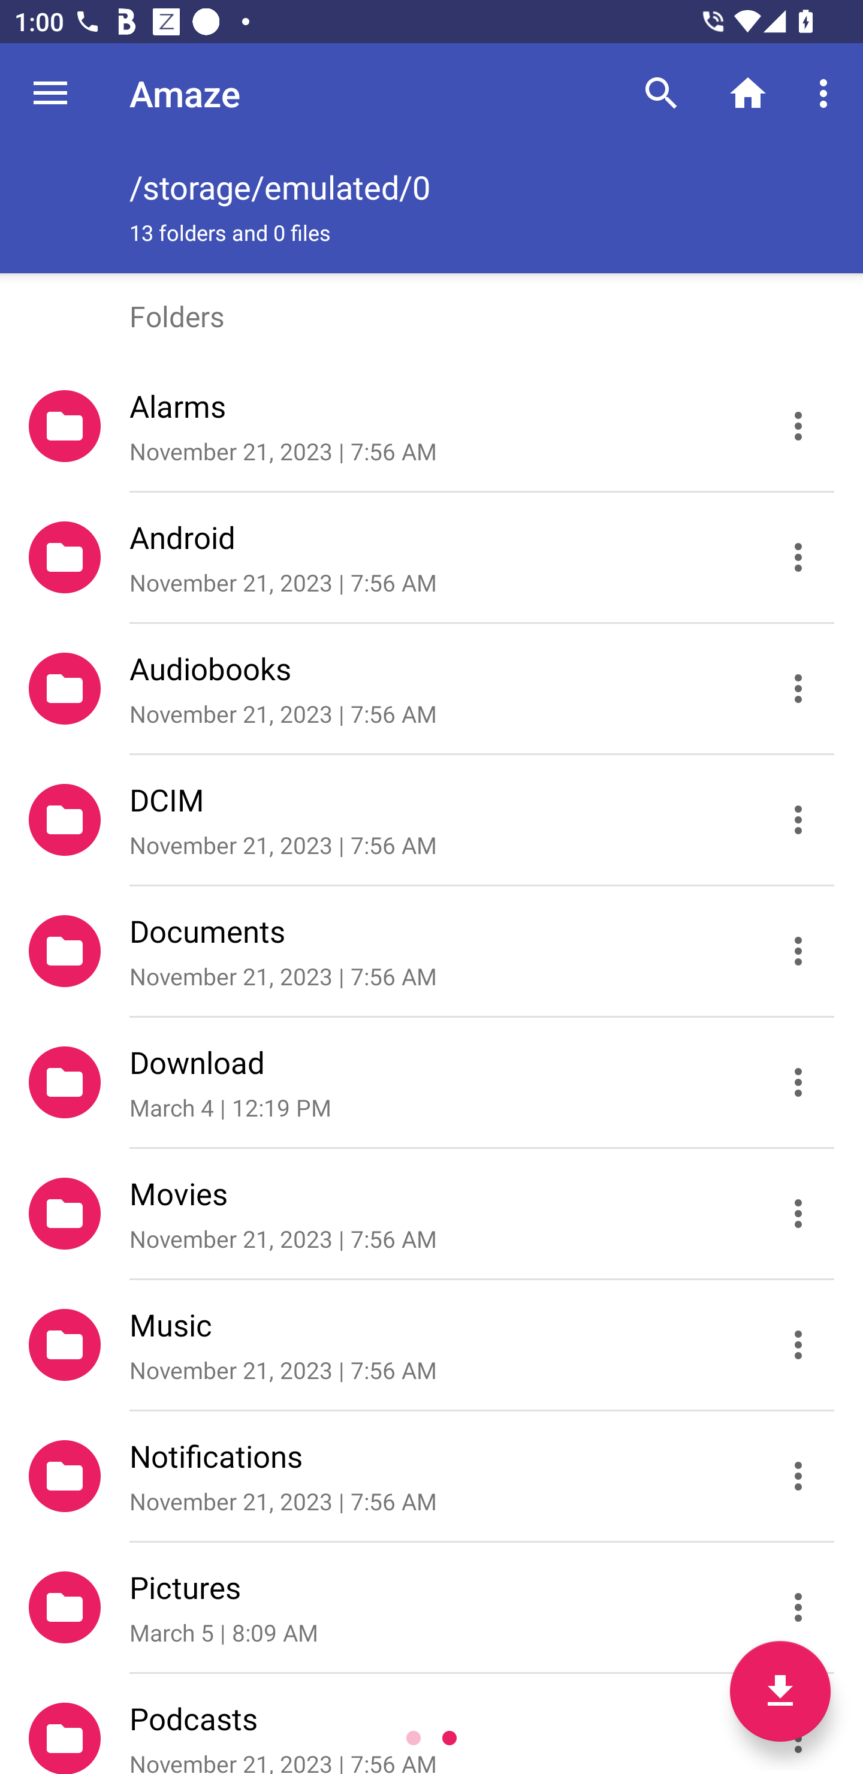 The height and width of the screenshot is (1774, 863). I want to click on Podcasts November 21, 2023 | 7:56 AM, so click(431, 1724).